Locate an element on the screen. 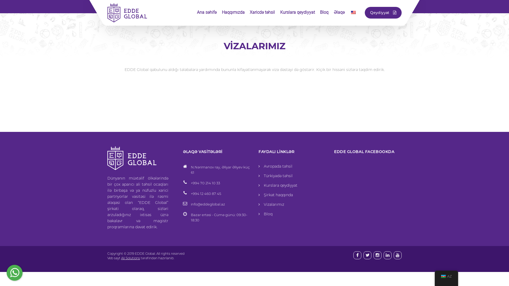 This screenshot has height=286, width=509. English is located at coordinates (353, 12).